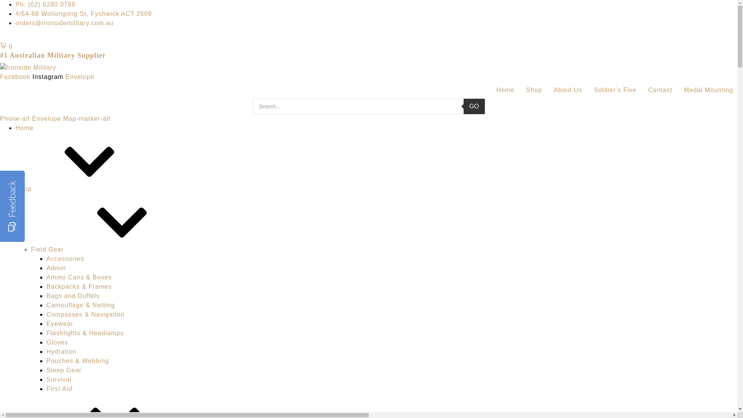  What do you see at coordinates (25, 128) in the screenshot?
I see `Home` at bounding box center [25, 128].